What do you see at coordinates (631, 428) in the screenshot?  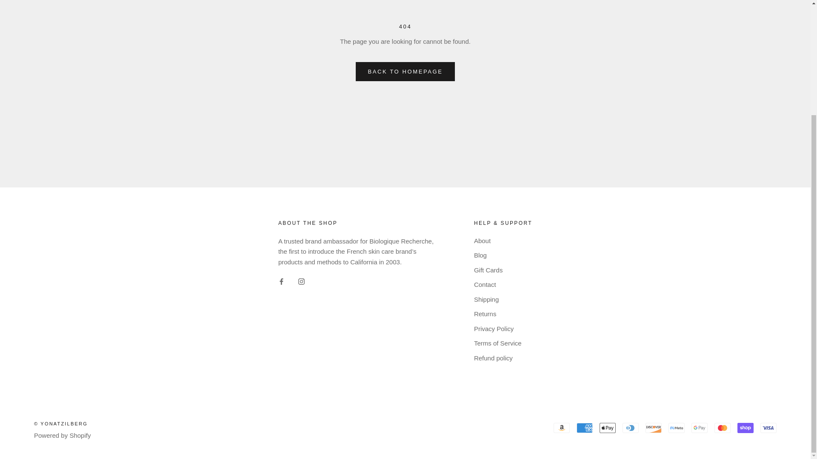 I see `Diners Club` at bounding box center [631, 428].